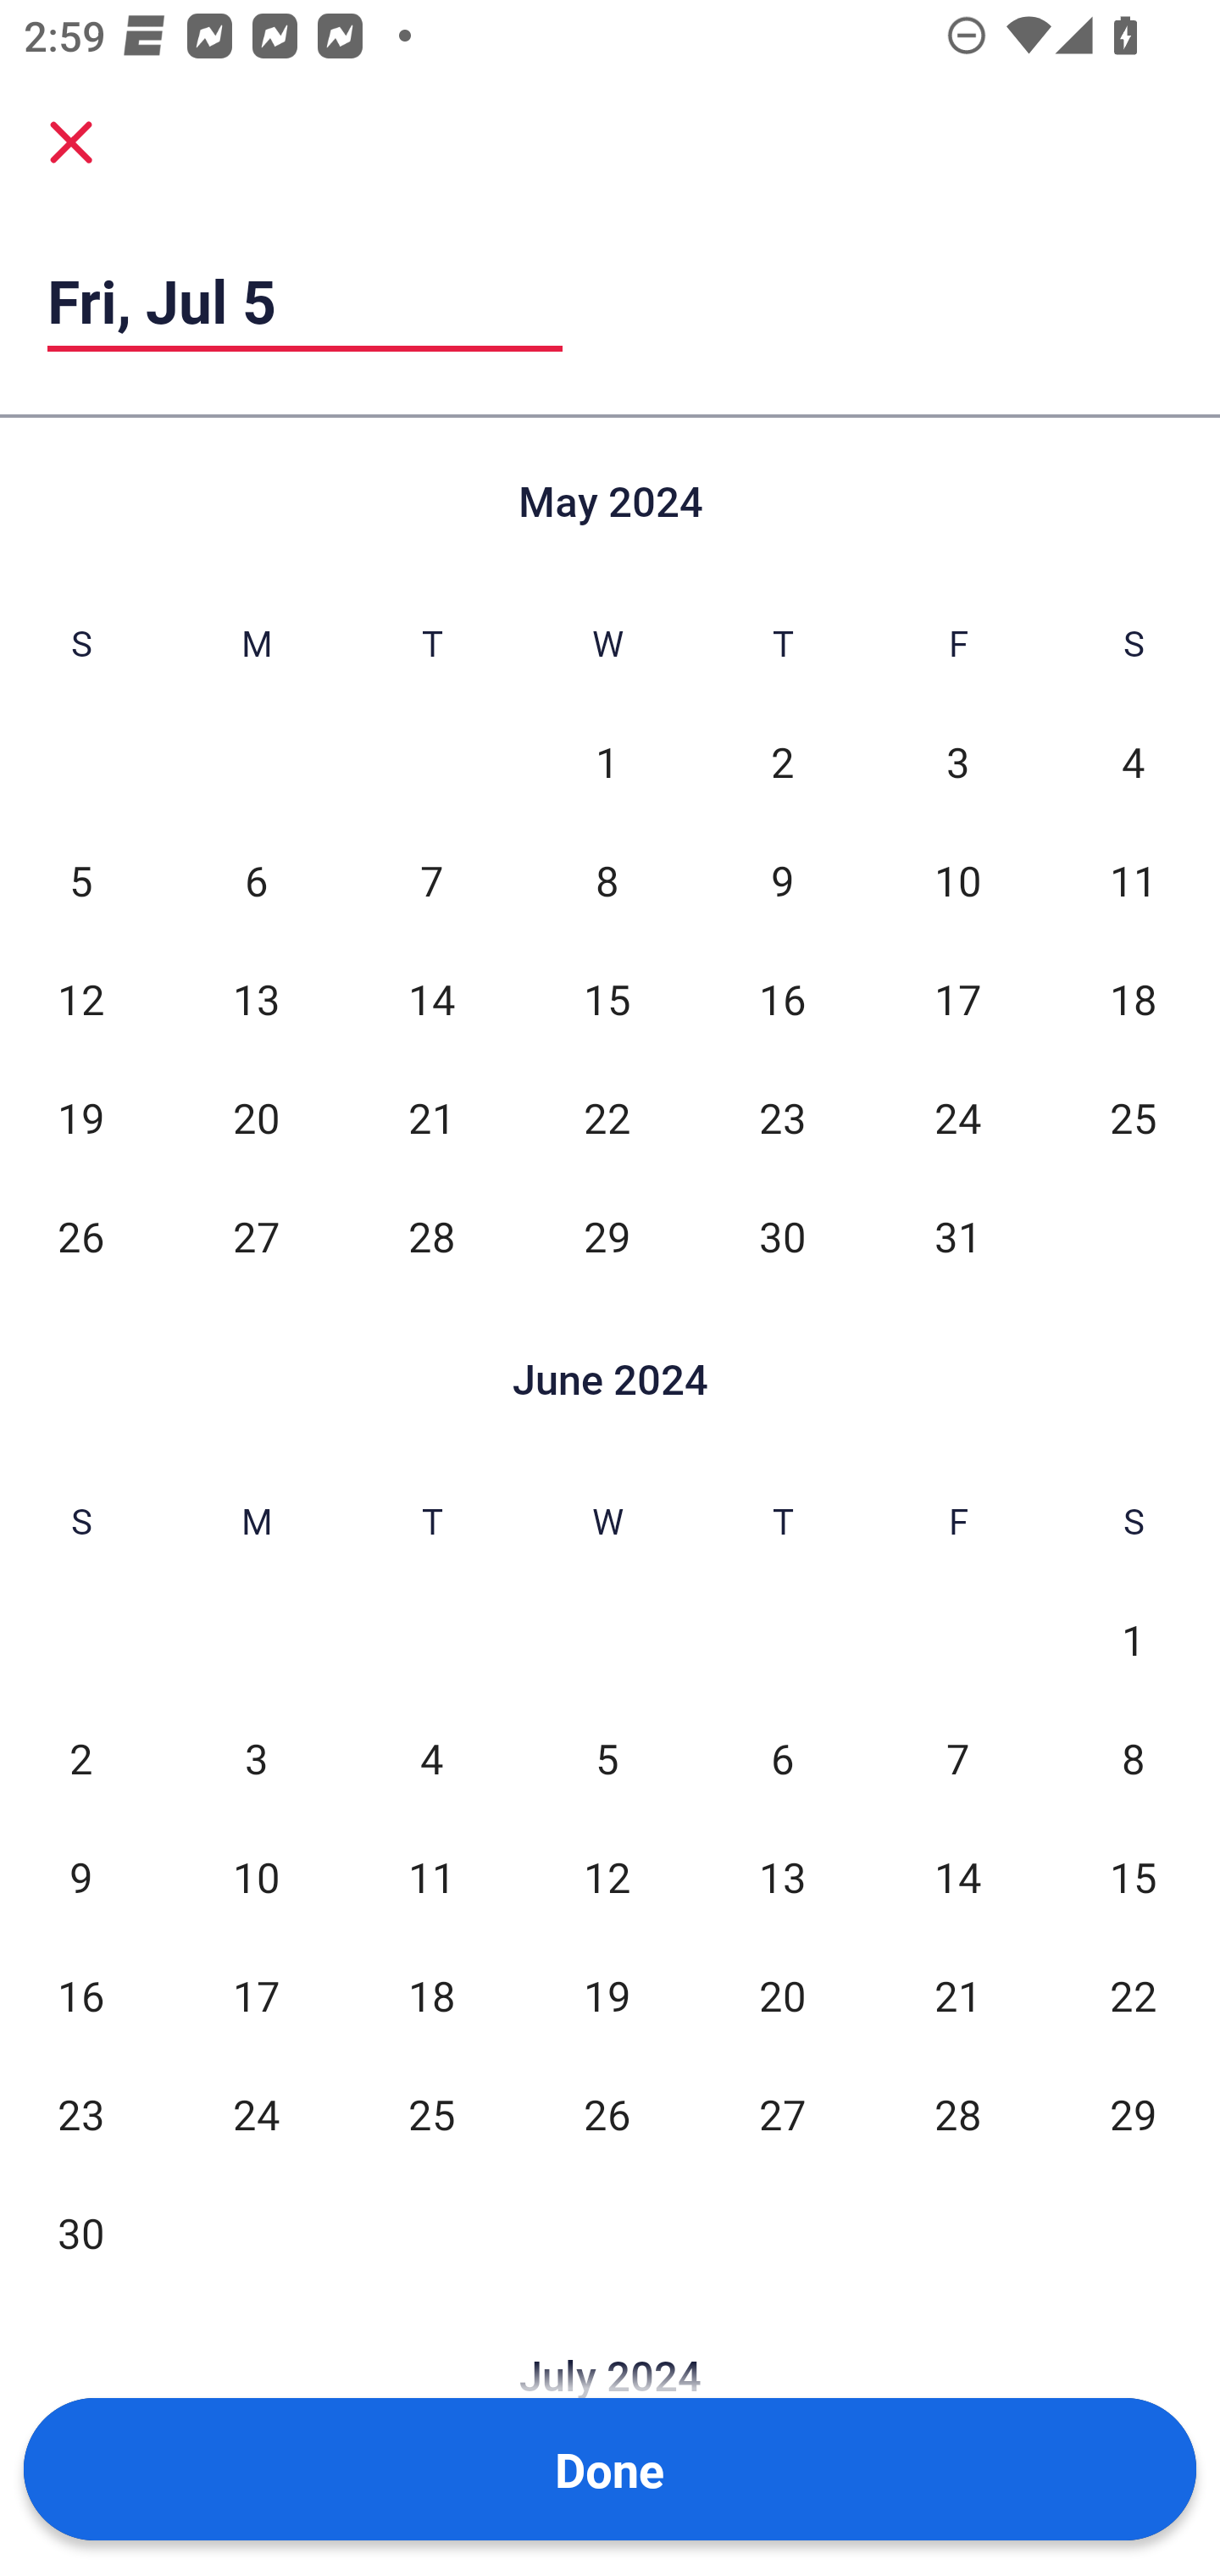  What do you see at coordinates (607, 1878) in the screenshot?
I see `12 Wed, Jun 12, Not Selected` at bounding box center [607, 1878].